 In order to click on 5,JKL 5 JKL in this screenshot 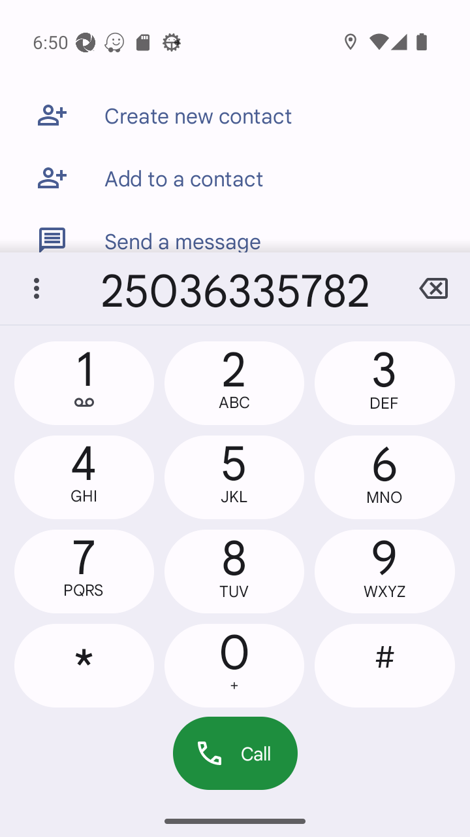, I will do `click(234, 477)`.